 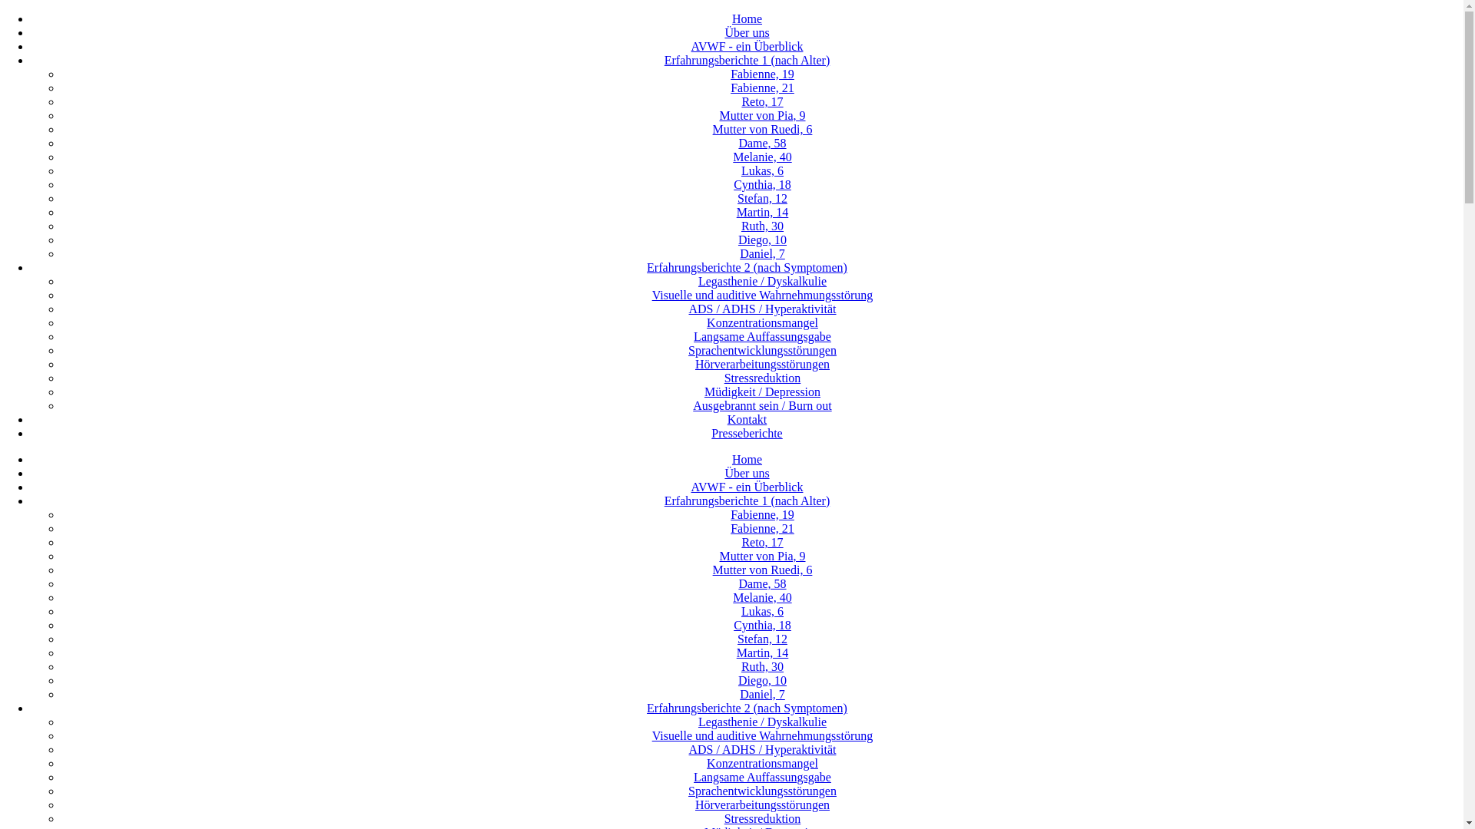 What do you see at coordinates (747, 459) in the screenshot?
I see `Home` at bounding box center [747, 459].